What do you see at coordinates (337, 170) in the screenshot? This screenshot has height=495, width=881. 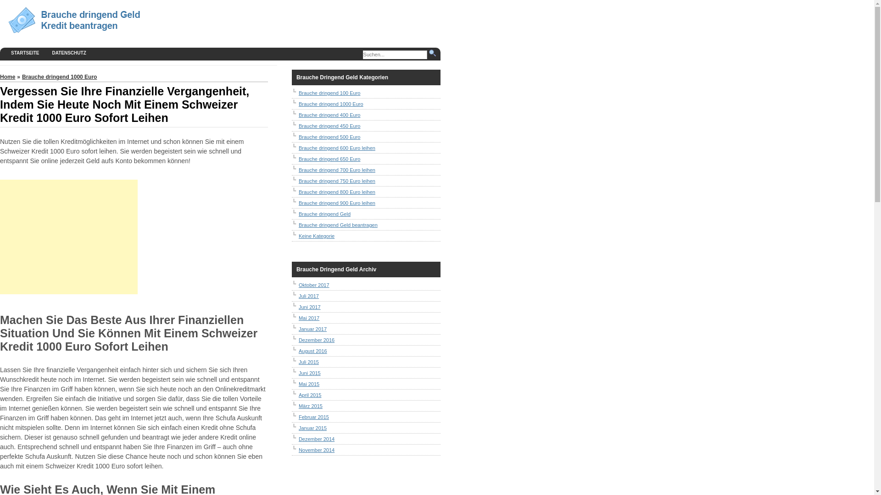 I see `Brauche dringend 700 Euro leihen` at bounding box center [337, 170].